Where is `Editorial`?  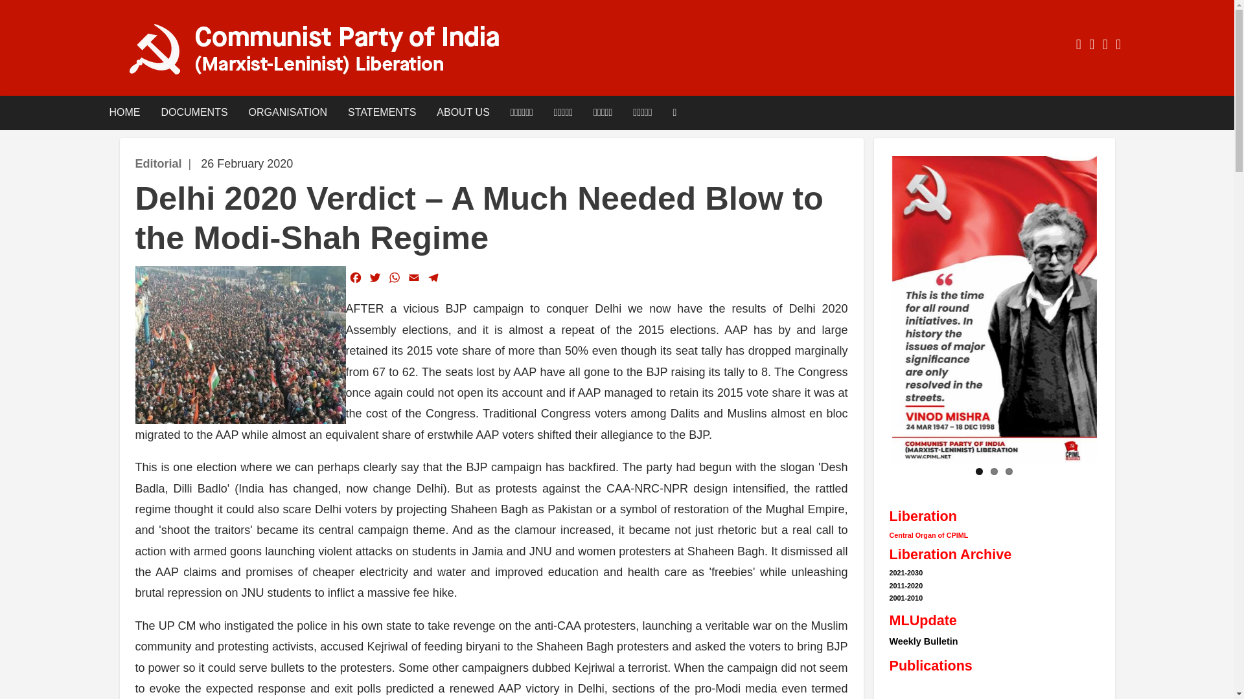
Editorial is located at coordinates (158, 164).